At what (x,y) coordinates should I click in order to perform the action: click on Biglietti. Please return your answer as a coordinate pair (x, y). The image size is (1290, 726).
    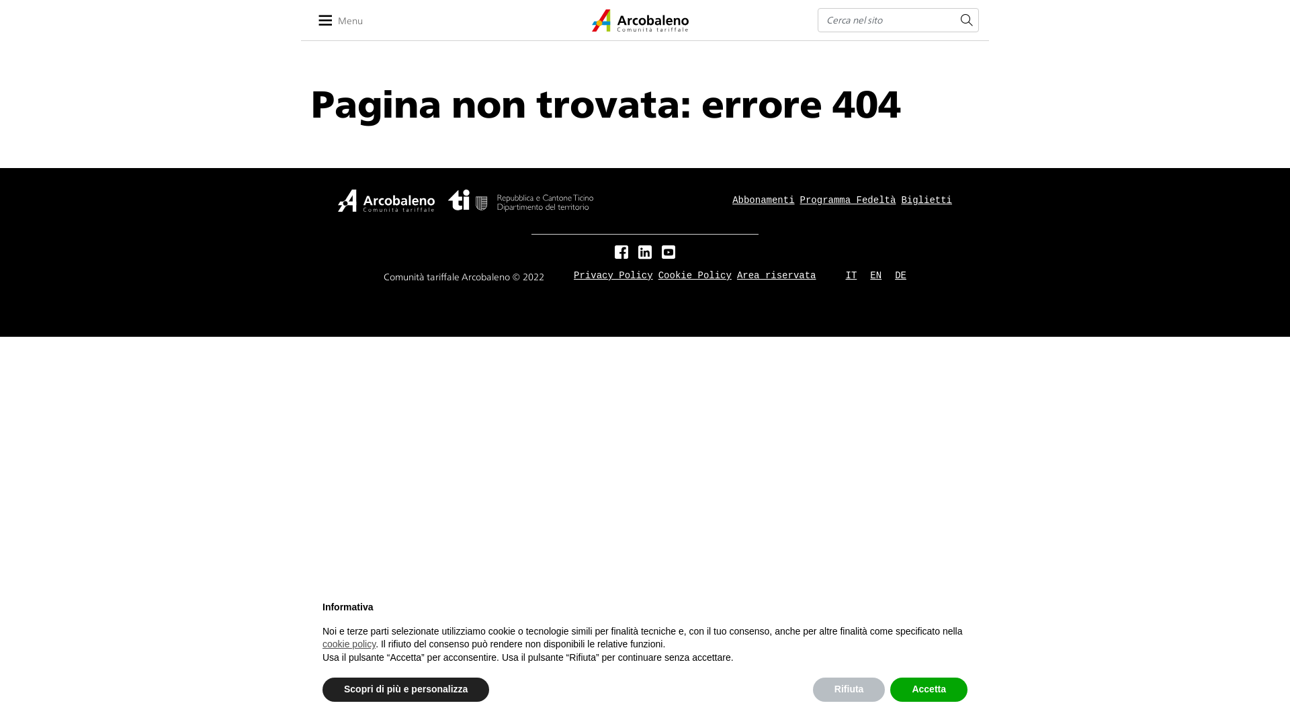
    Looking at the image, I should click on (927, 200).